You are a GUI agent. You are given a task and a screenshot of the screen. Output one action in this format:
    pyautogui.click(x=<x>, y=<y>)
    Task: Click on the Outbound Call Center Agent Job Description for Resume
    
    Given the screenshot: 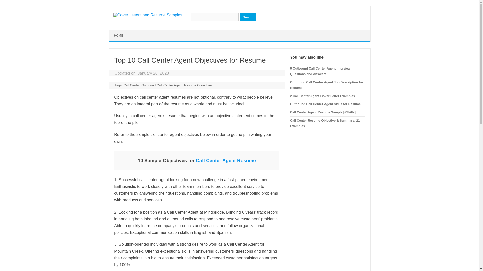 What is the action you would take?
    pyautogui.click(x=327, y=85)
    